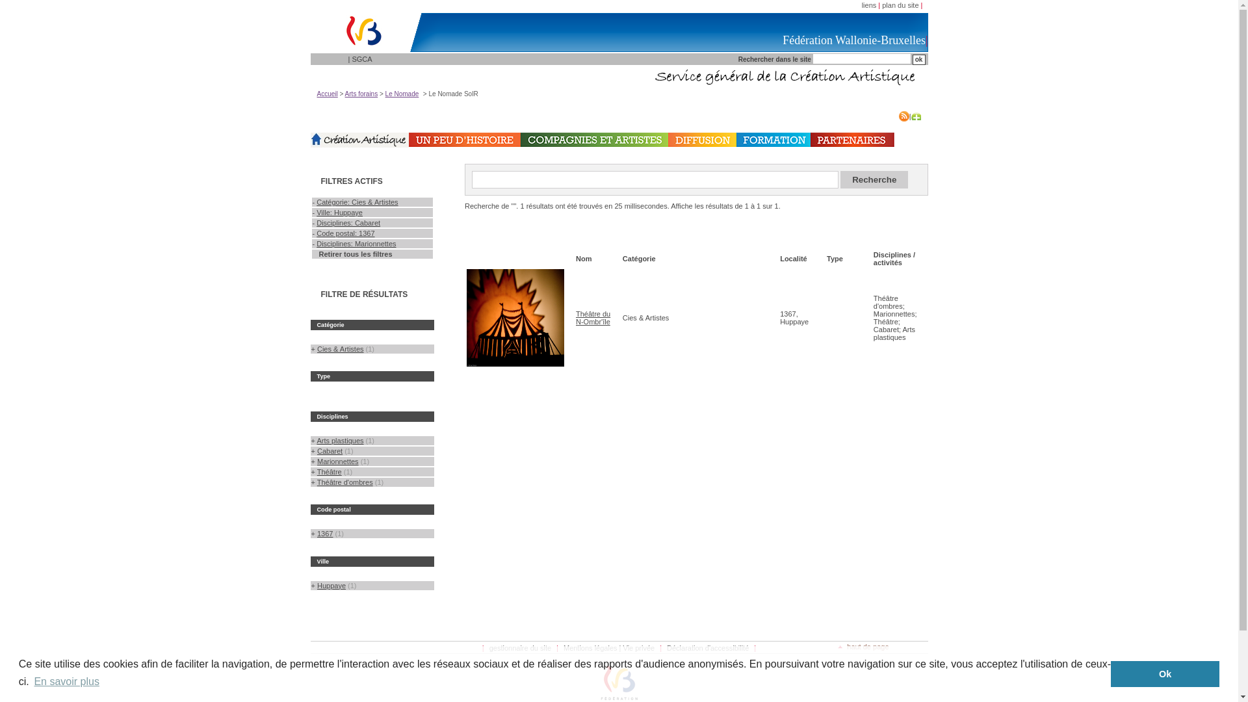 The width and height of the screenshot is (1248, 702). What do you see at coordinates (870, 5) in the screenshot?
I see `liens` at bounding box center [870, 5].